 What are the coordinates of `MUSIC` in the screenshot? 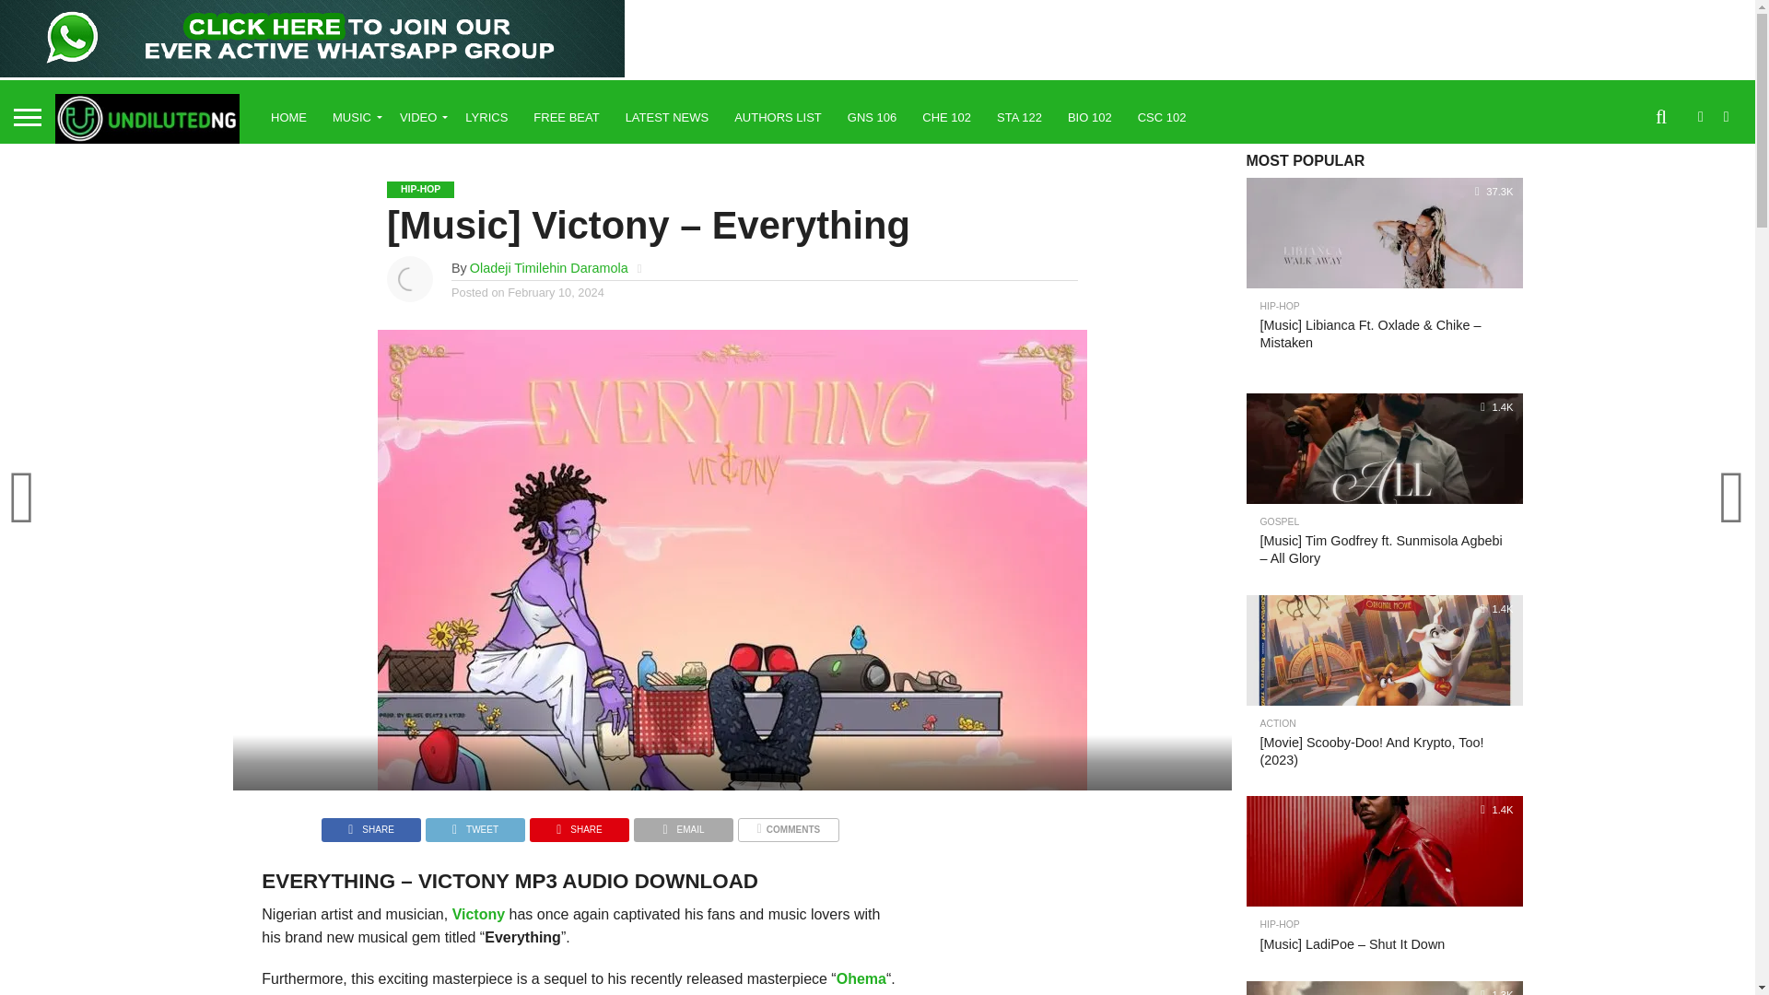 It's located at (354, 116).